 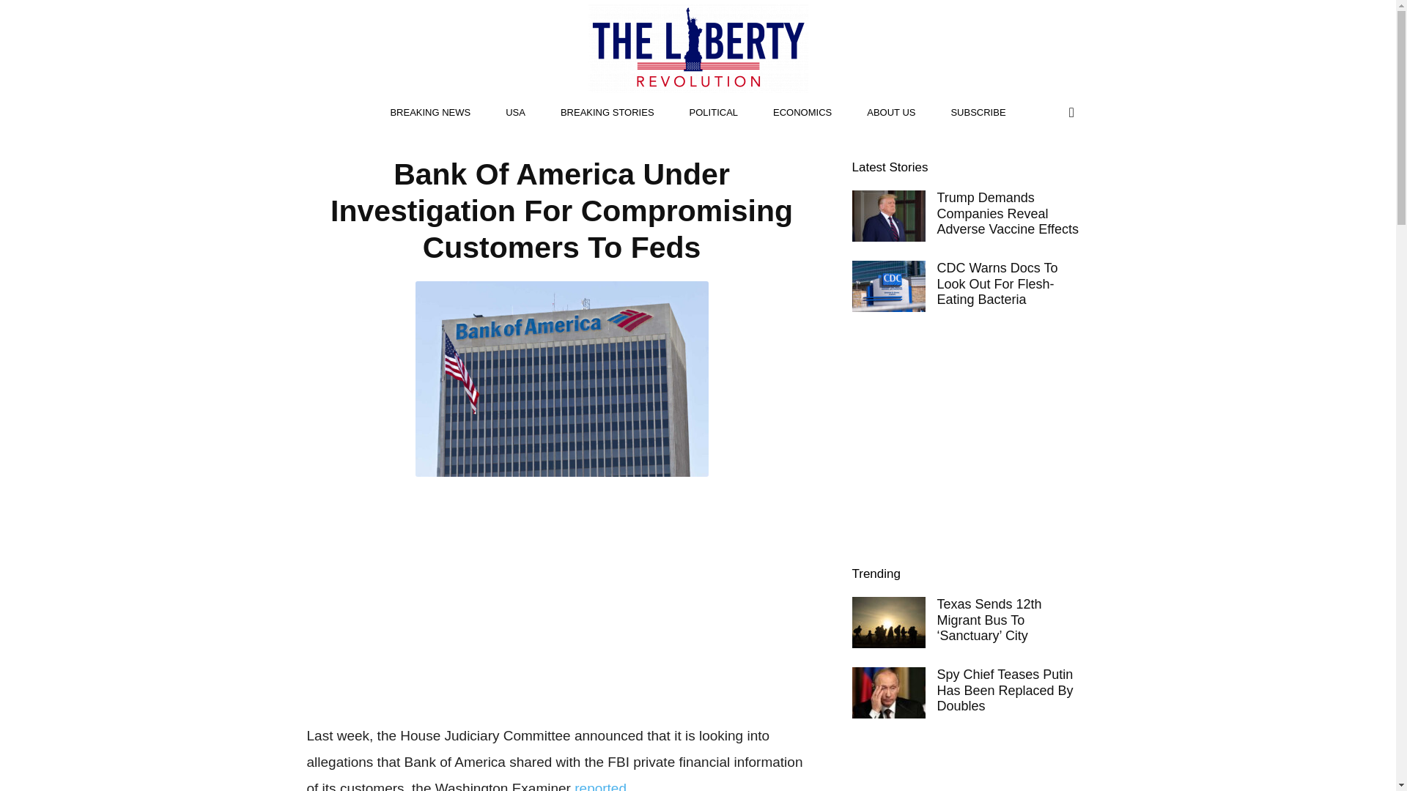 I want to click on USA, so click(x=516, y=113).